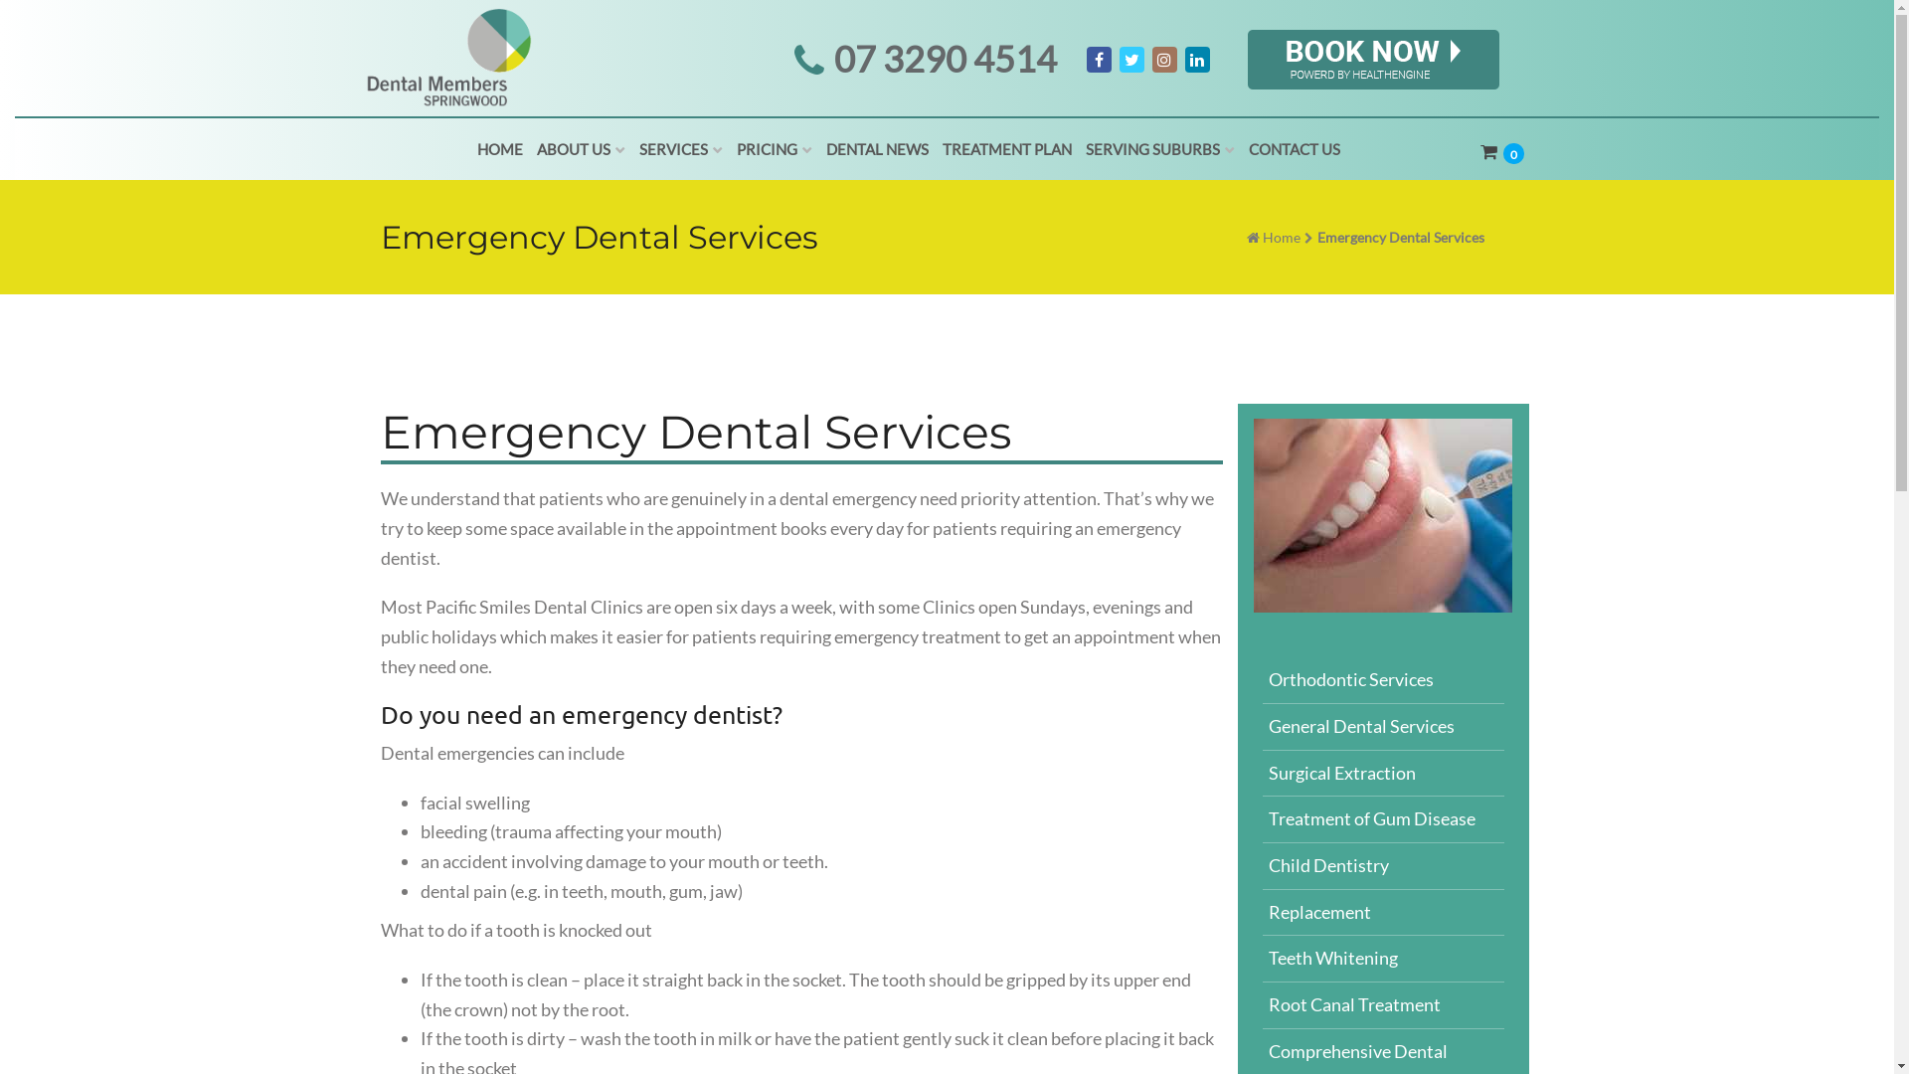  What do you see at coordinates (1384, 867) in the screenshot?
I see `Child Dentistry` at bounding box center [1384, 867].